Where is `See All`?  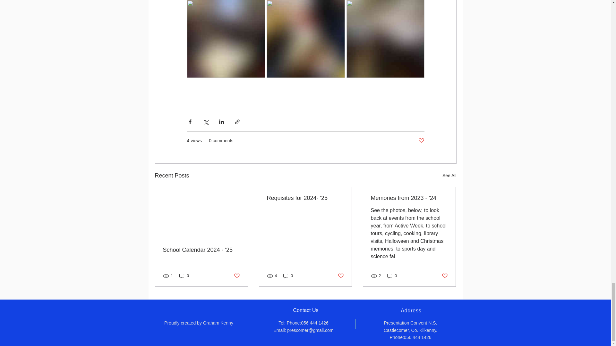
See All is located at coordinates (449, 176).